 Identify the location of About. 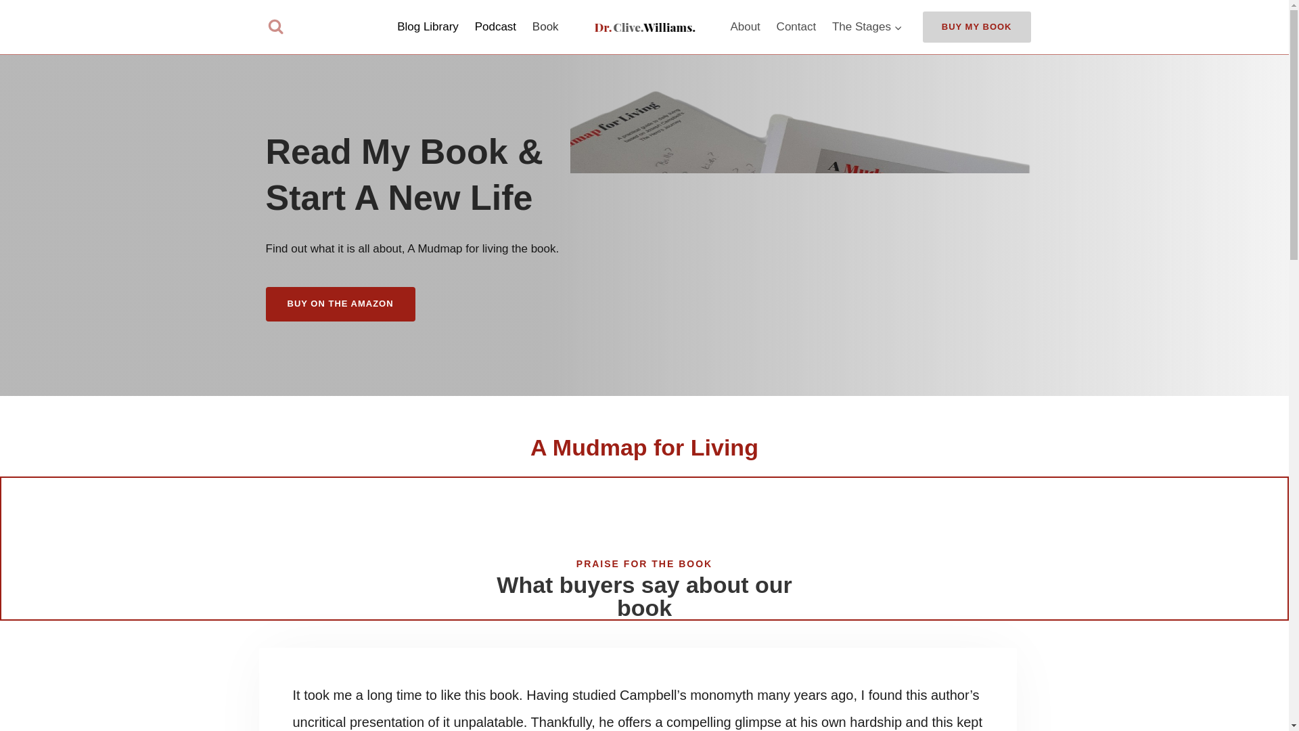
(746, 27).